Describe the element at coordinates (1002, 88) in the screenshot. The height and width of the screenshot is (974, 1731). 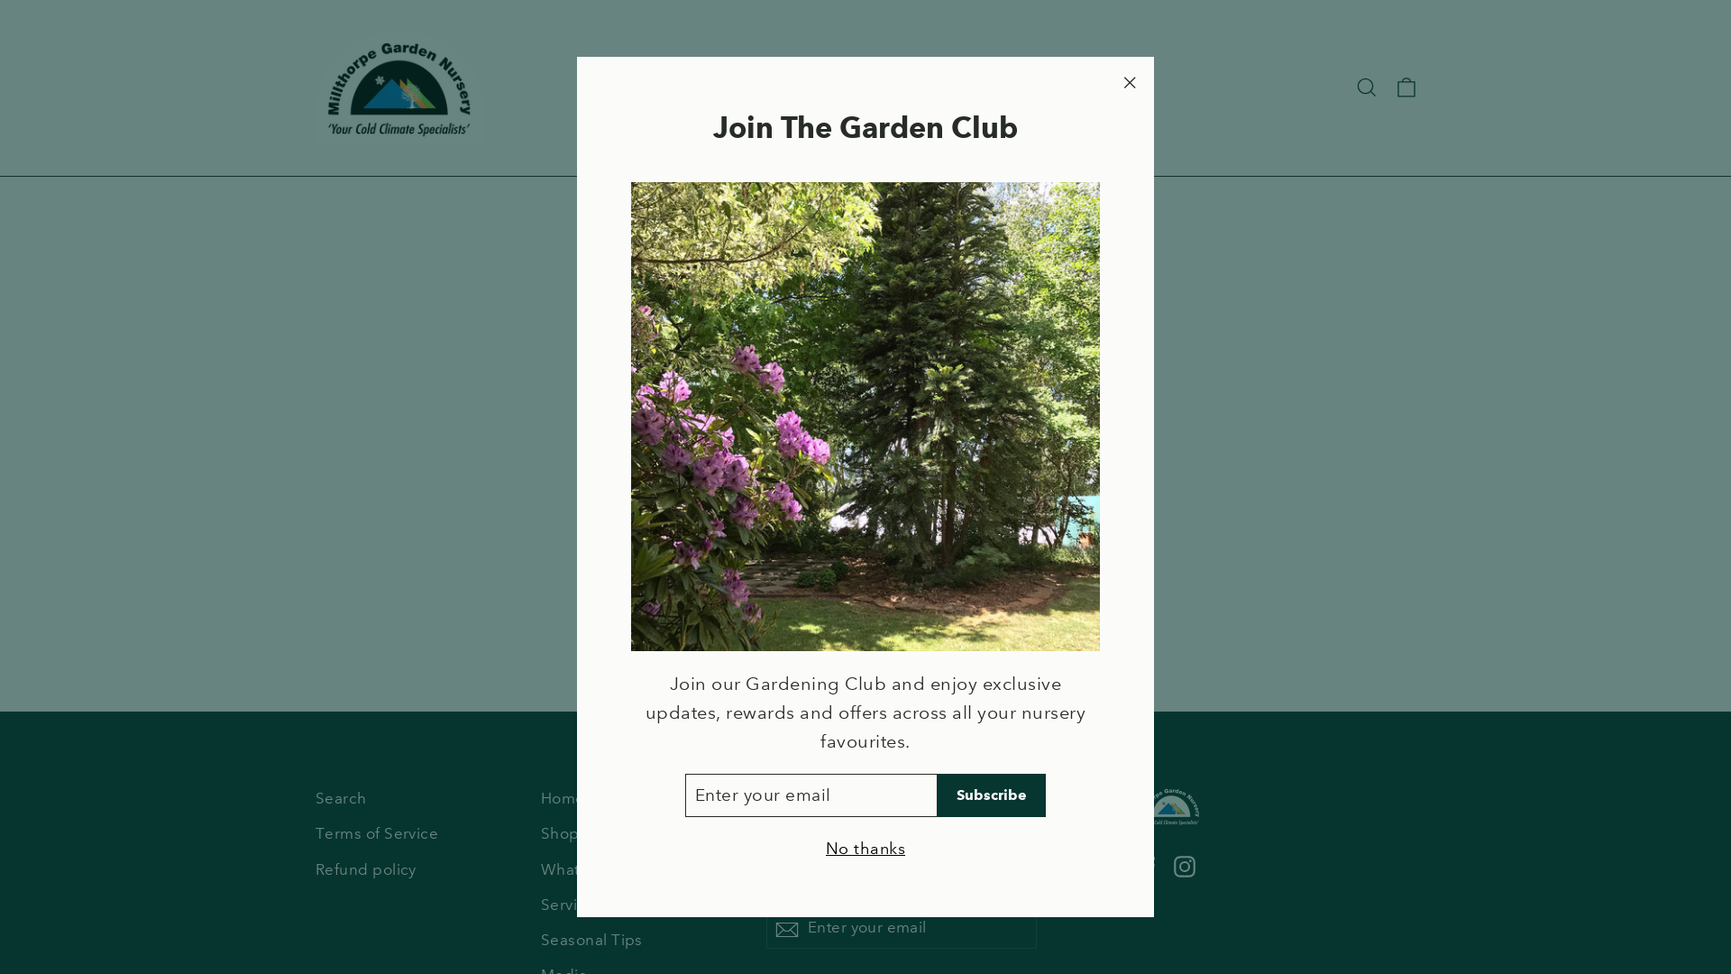
I see `Media` at that location.